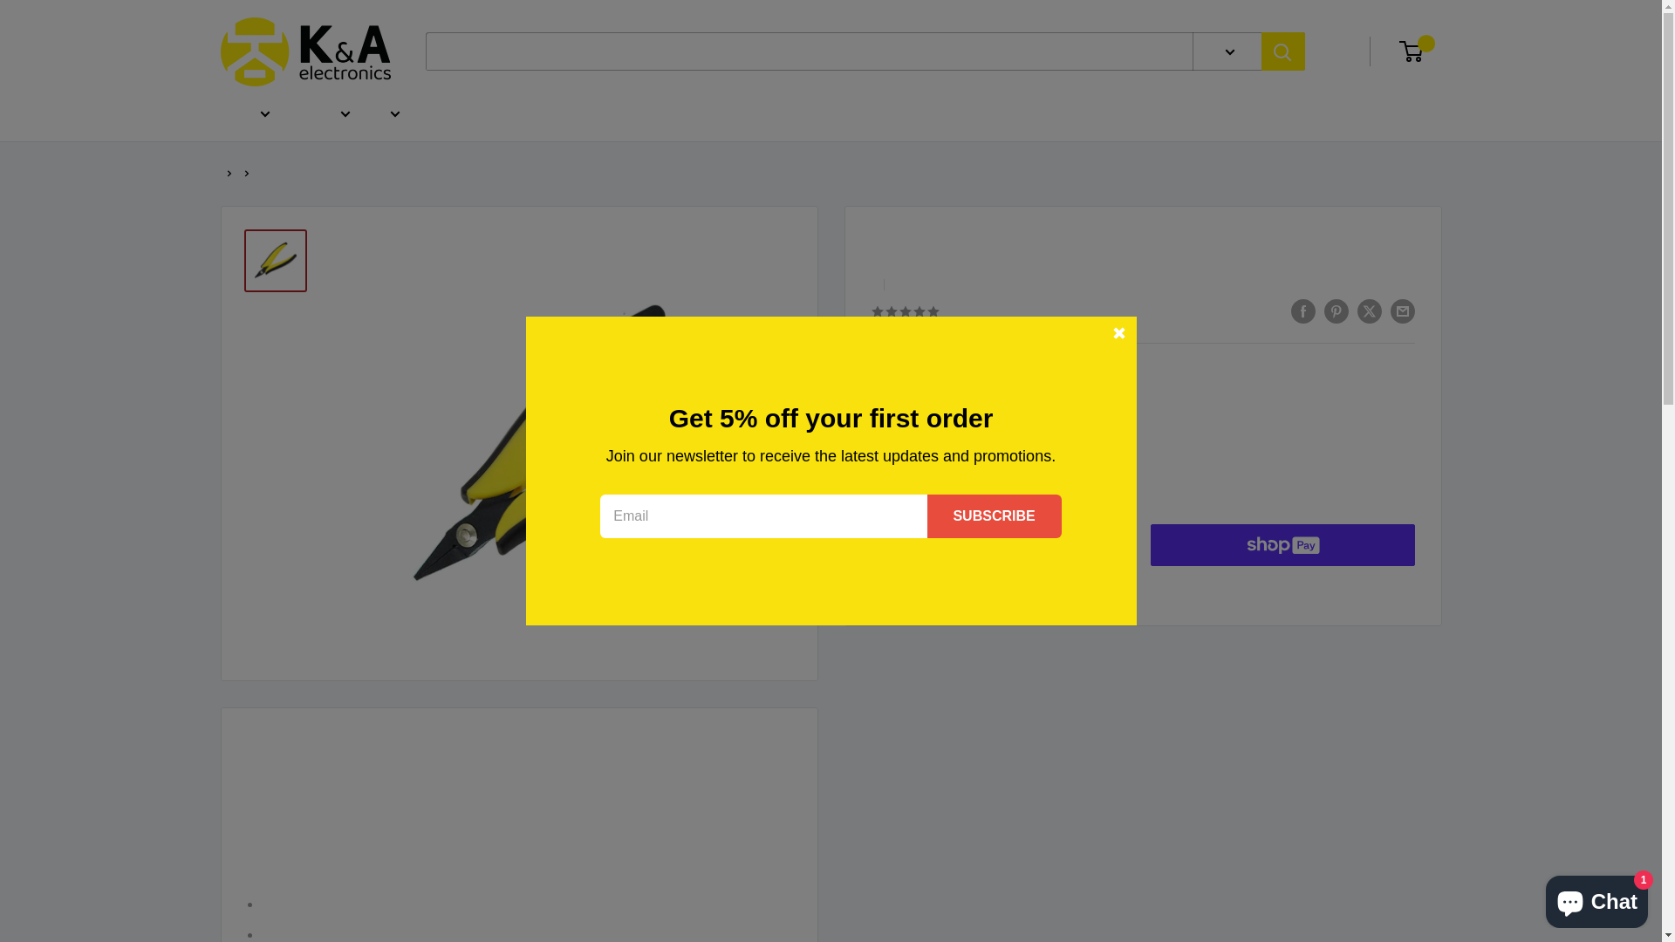 This screenshot has height=942, width=1675. Describe the element at coordinates (261, 114) in the screenshot. I see `Store` at that location.